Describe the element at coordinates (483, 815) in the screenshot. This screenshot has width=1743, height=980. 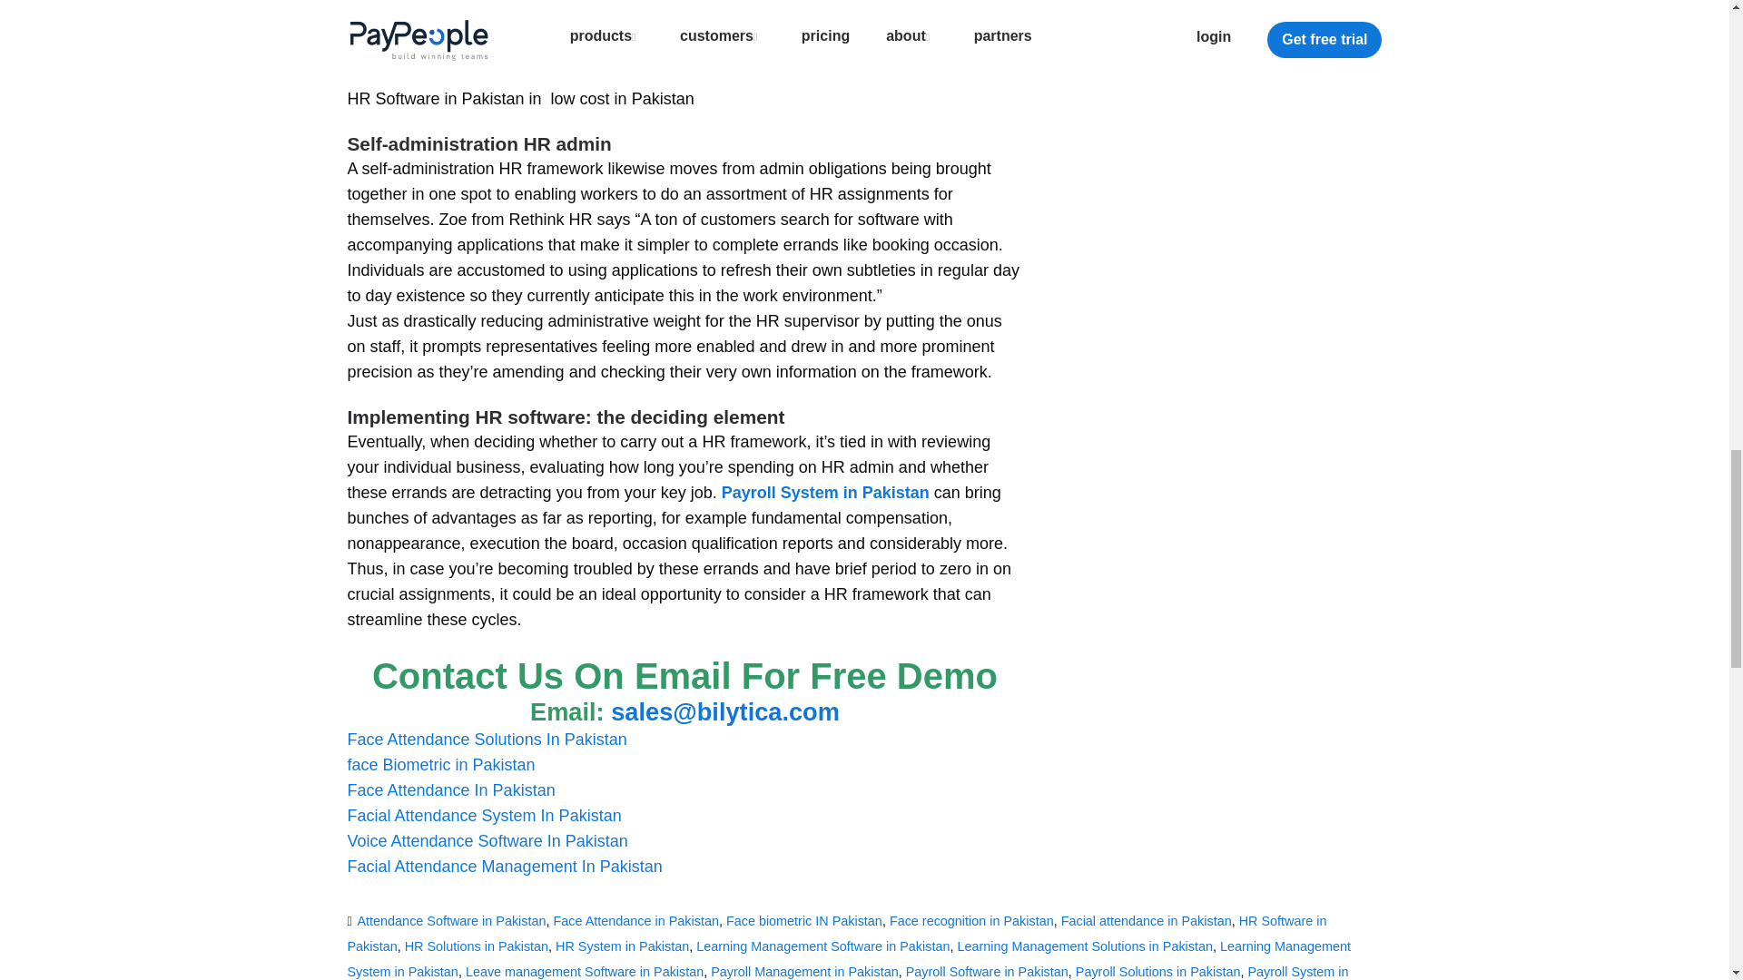
I see `Facial Attendance System In Pakistan` at that location.